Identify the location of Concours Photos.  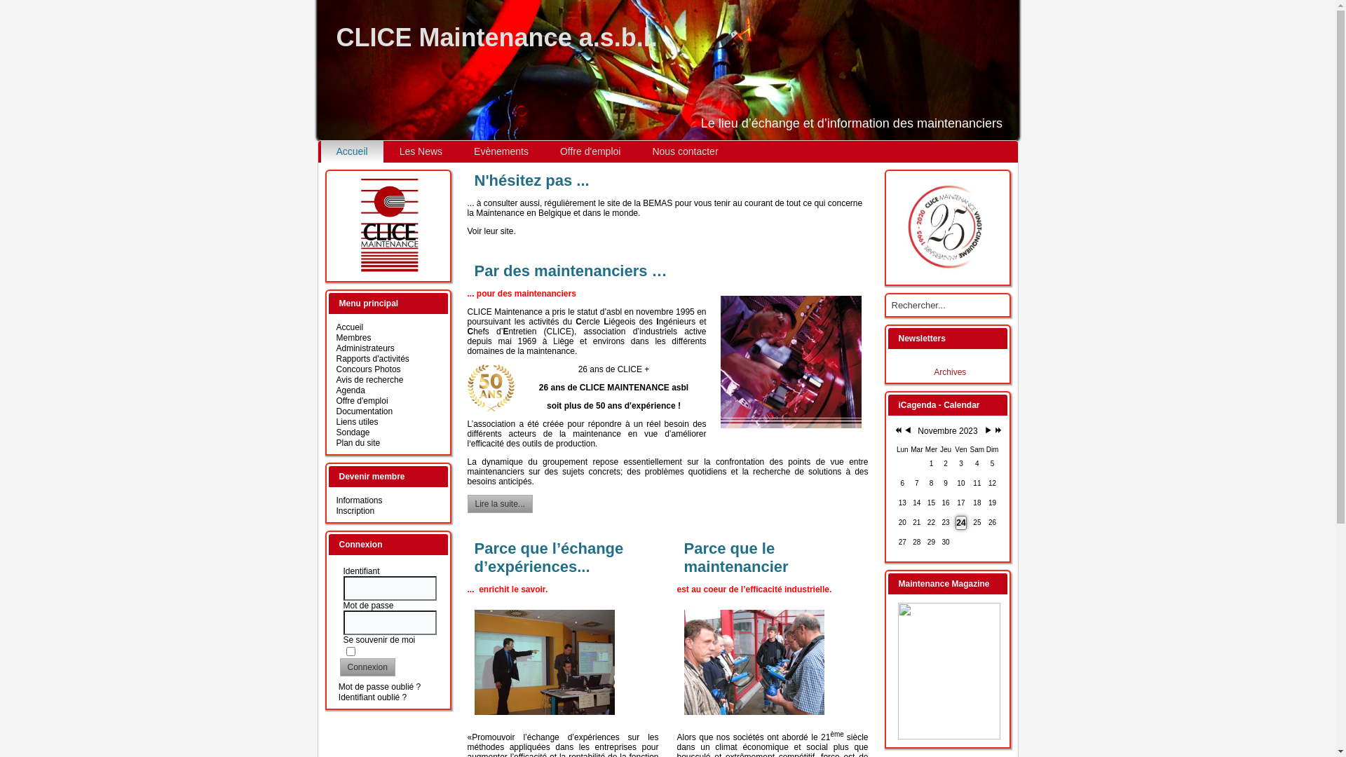
(369, 369).